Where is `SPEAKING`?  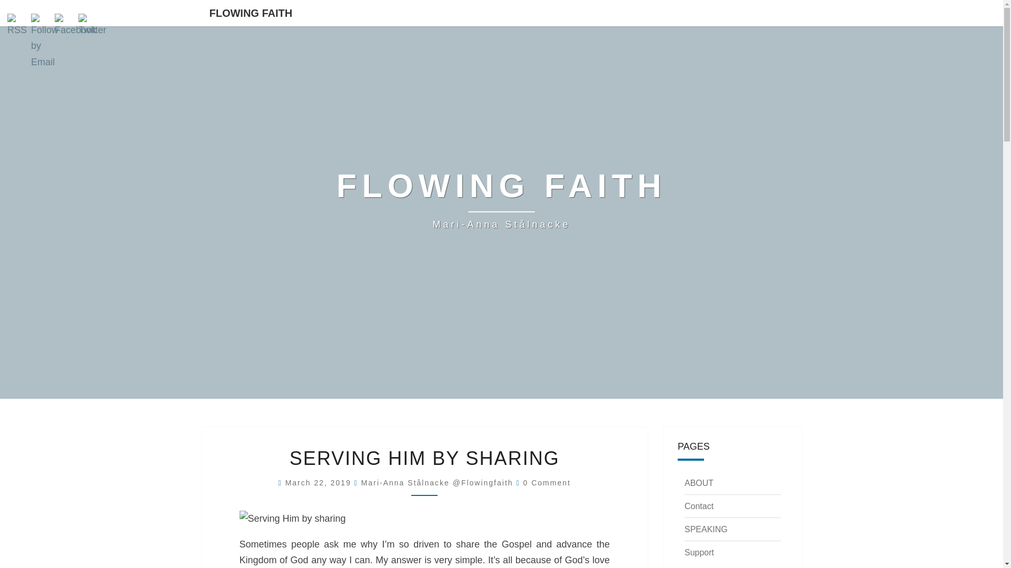 SPEAKING is located at coordinates (706, 529).